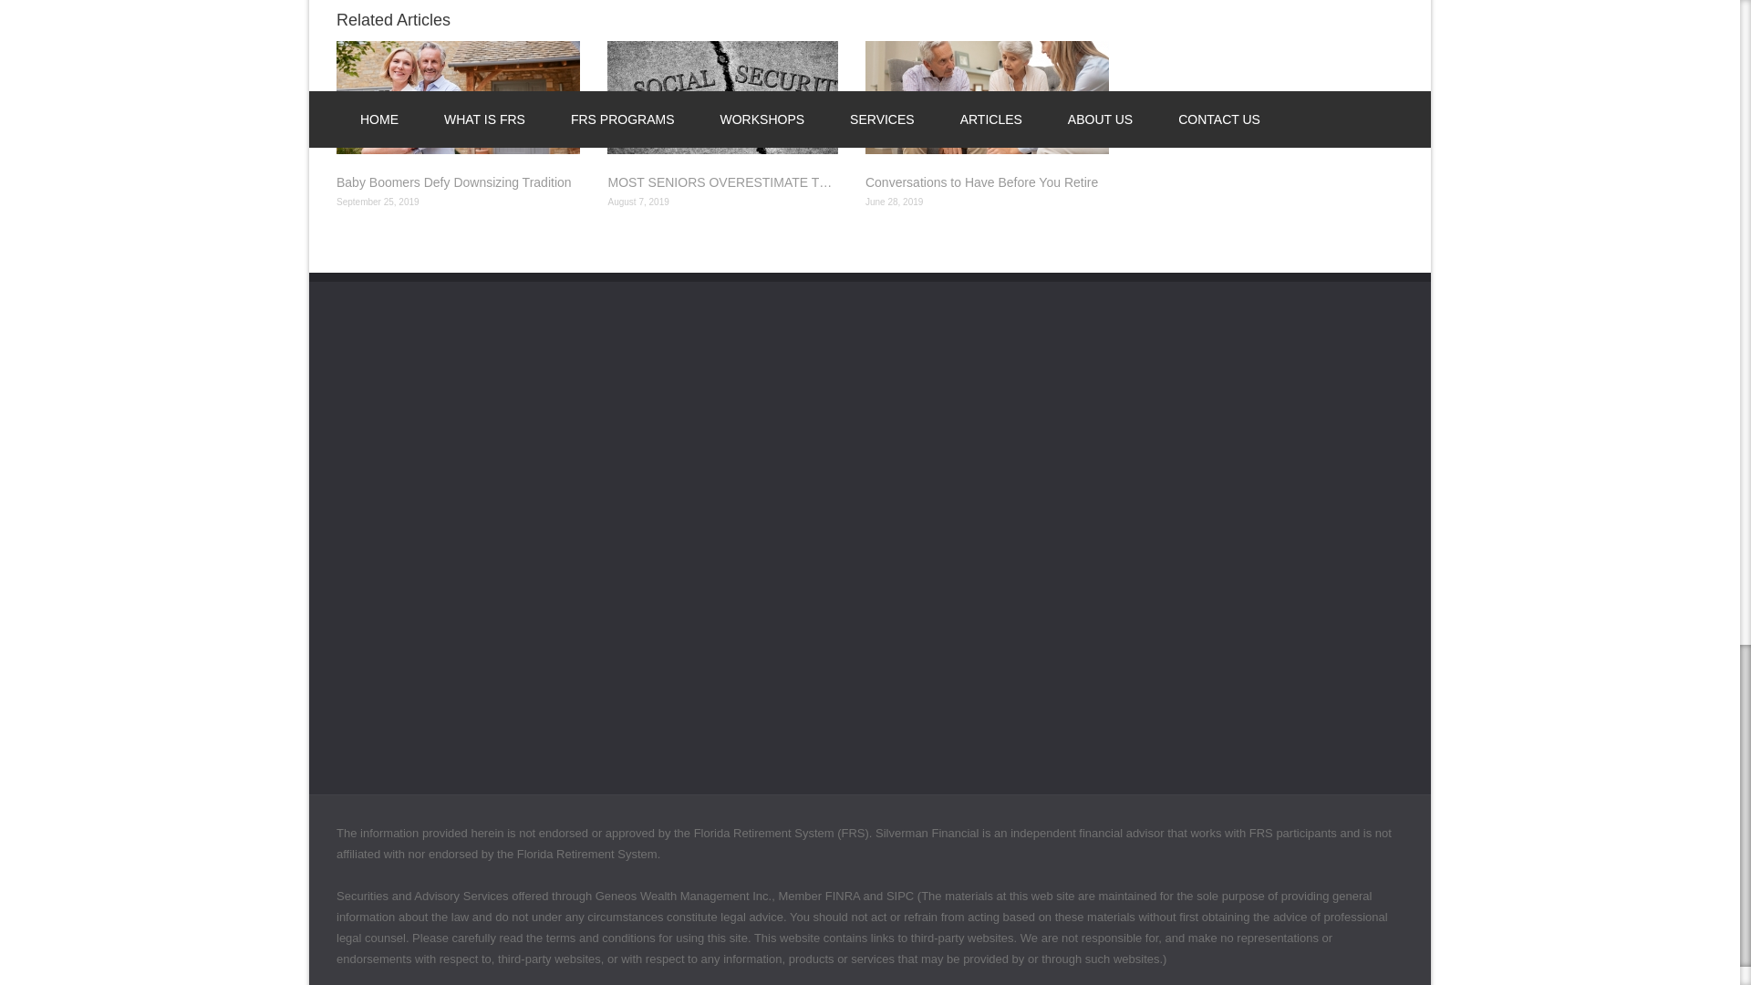 The width and height of the screenshot is (1751, 985). What do you see at coordinates (458, 182) in the screenshot?
I see `Permalink to Baby Boomers Defy Downsizing Tradition` at bounding box center [458, 182].